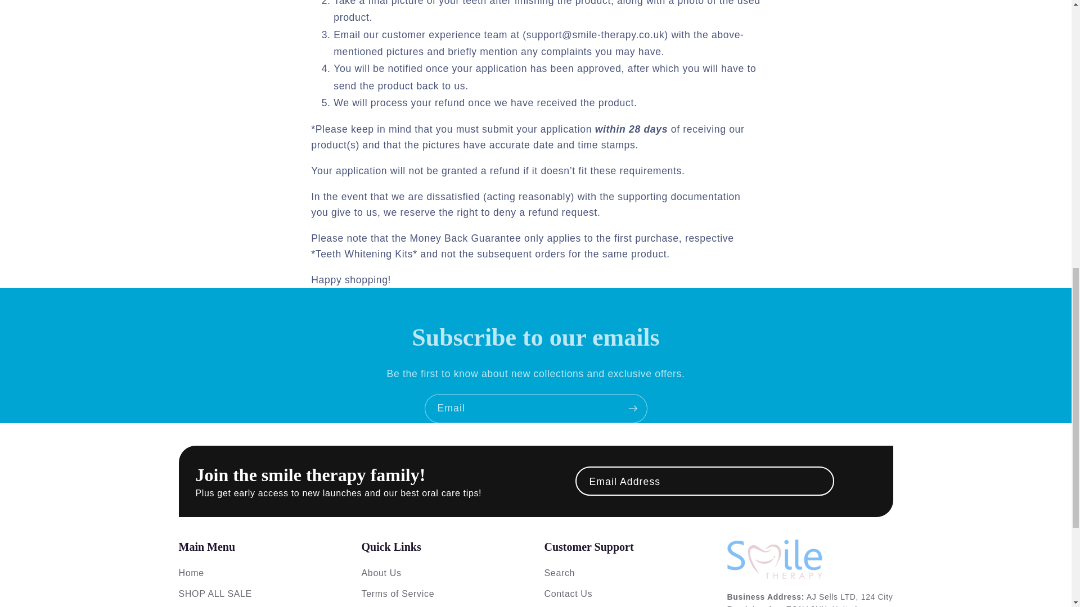 The image size is (1080, 607). I want to click on About Us, so click(380, 573).